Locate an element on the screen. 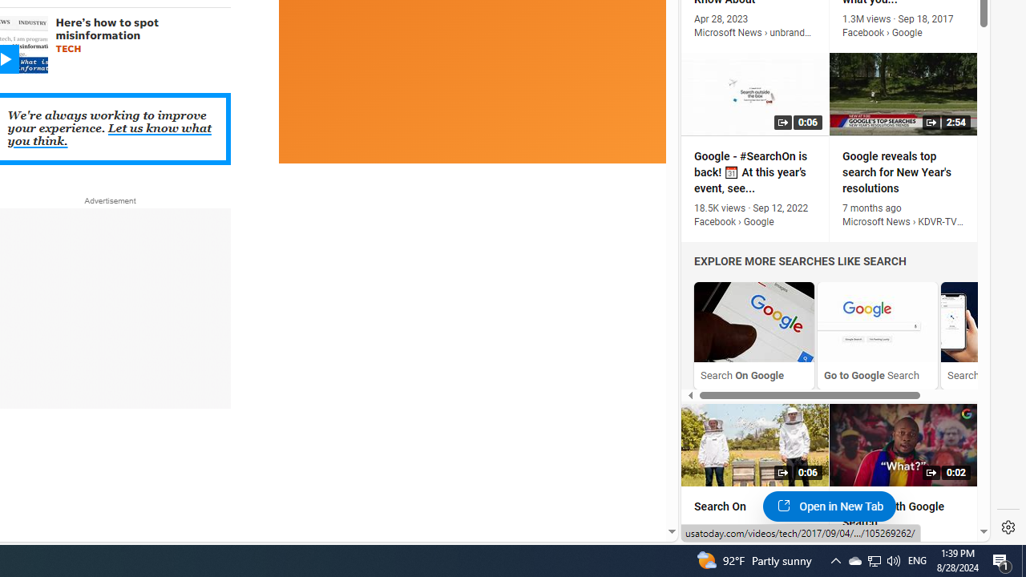 Image resolution: width=1026 pixels, height=577 pixels. Search On Google is located at coordinates (754, 322).